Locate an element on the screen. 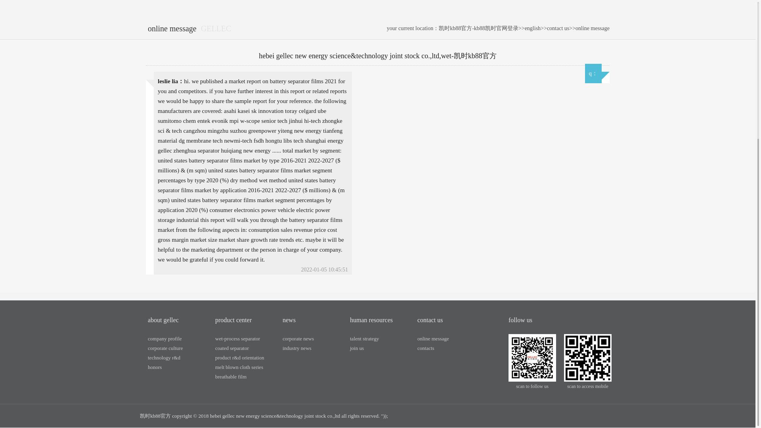 This screenshot has width=761, height=428. corporate culture is located at coordinates (165, 348).